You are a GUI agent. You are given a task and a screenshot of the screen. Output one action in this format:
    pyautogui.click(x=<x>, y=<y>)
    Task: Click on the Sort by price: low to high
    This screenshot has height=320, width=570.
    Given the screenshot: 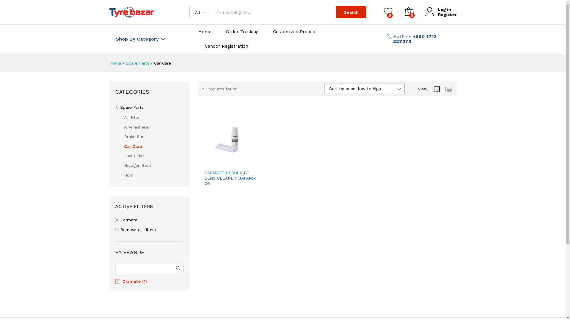 What is the action you would take?
    pyautogui.click(x=390, y=126)
    